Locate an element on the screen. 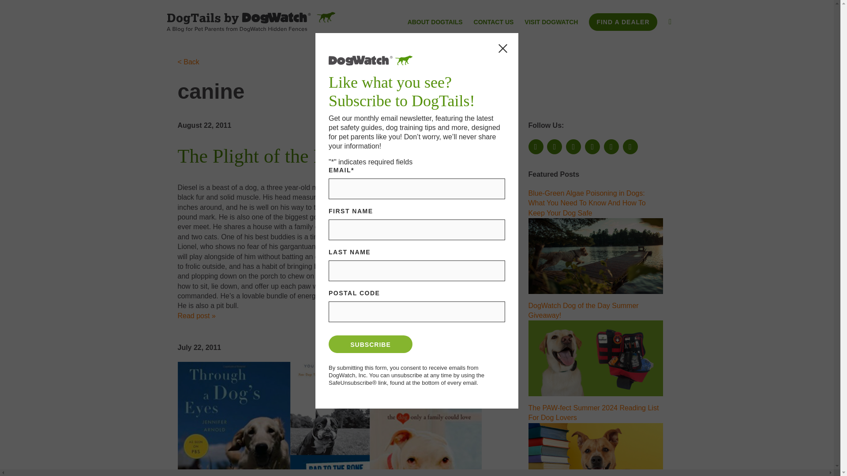 The image size is (847, 476). ABOUT DOGTAILS is located at coordinates (435, 22).